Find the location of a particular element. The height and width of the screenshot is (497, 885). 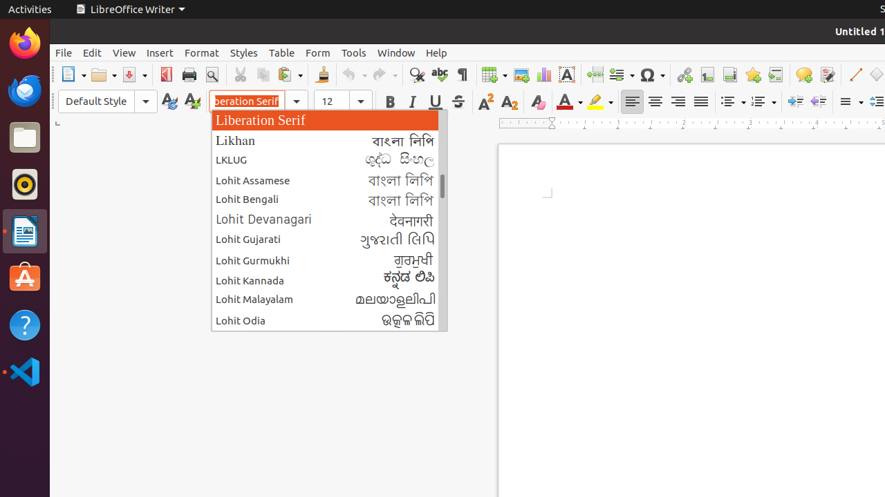

Formatting Marks is located at coordinates (462, 75).